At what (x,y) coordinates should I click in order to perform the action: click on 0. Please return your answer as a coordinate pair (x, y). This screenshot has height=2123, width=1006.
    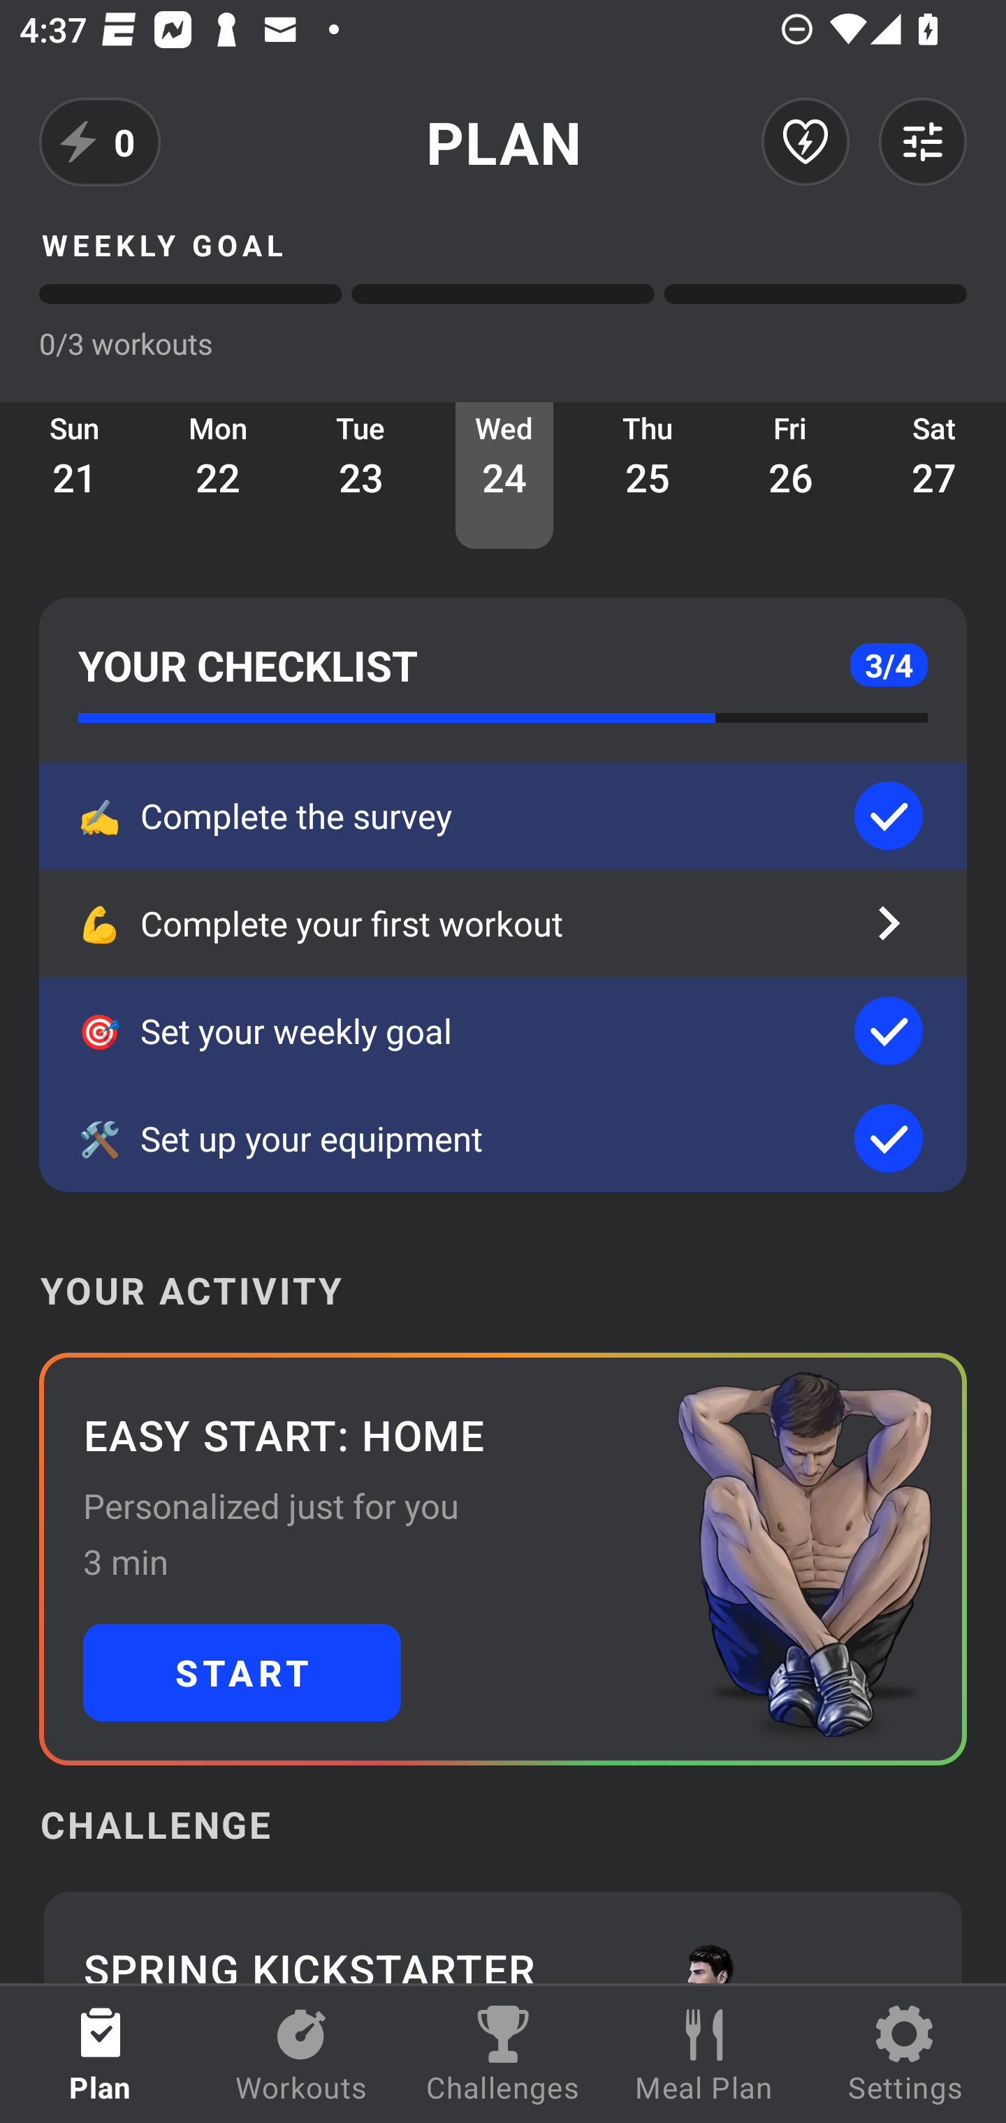
    Looking at the image, I should click on (100, 142).